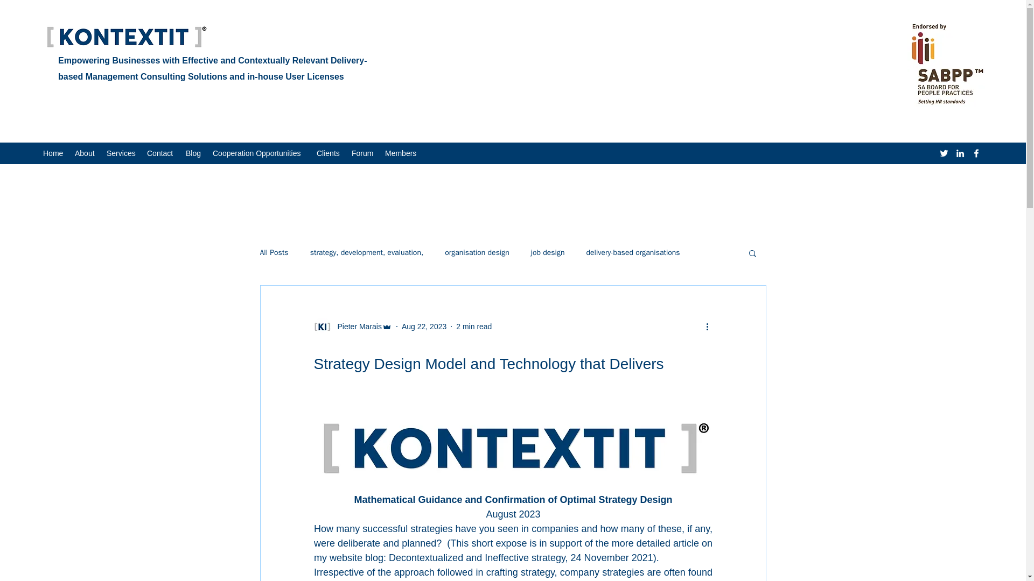 Image resolution: width=1034 pixels, height=581 pixels. Describe the element at coordinates (259, 153) in the screenshot. I see `Cooperation Opportunities` at that location.